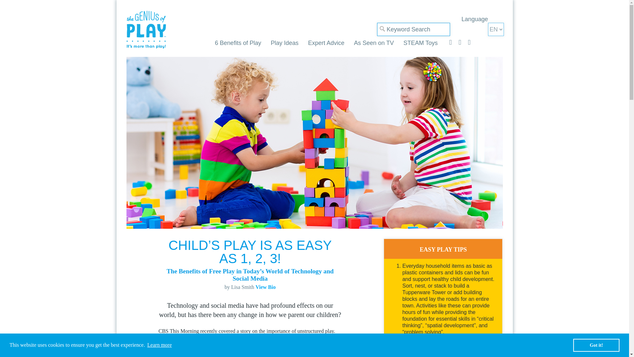  I want to click on Expert Advice, so click(326, 43).